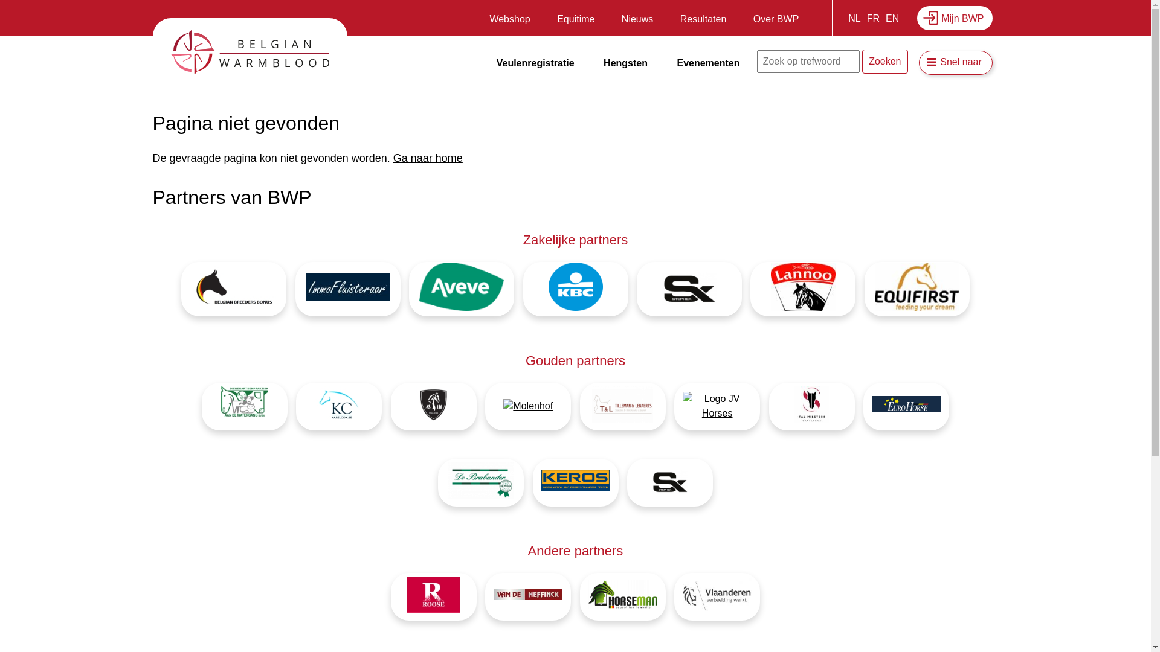 The width and height of the screenshot is (1160, 652). Describe the element at coordinates (576, 21) in the screenshot. I see `Equitime` at that location.